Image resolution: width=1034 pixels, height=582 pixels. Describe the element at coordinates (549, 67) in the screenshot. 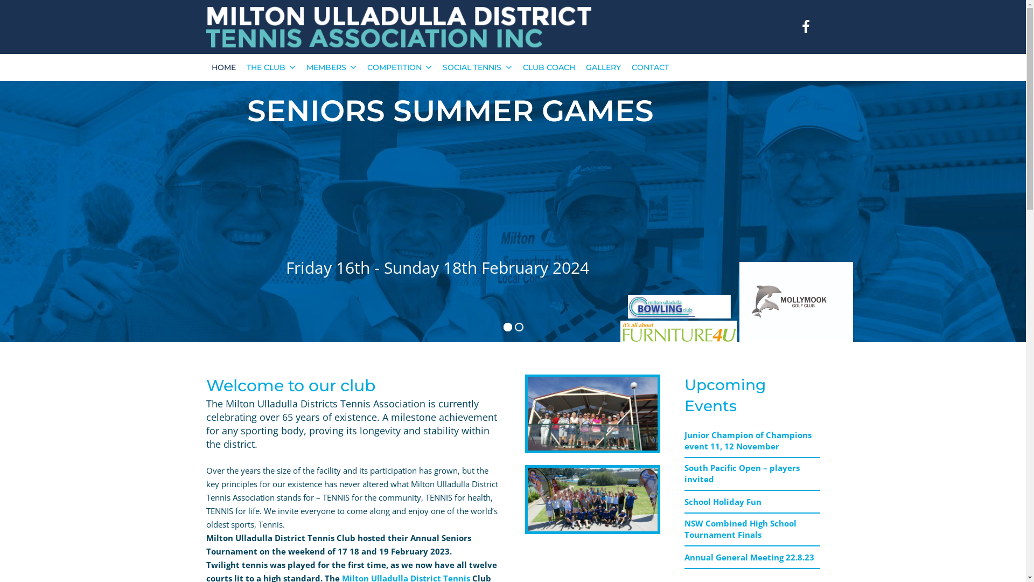

I see `CLUB COACH` at that location.